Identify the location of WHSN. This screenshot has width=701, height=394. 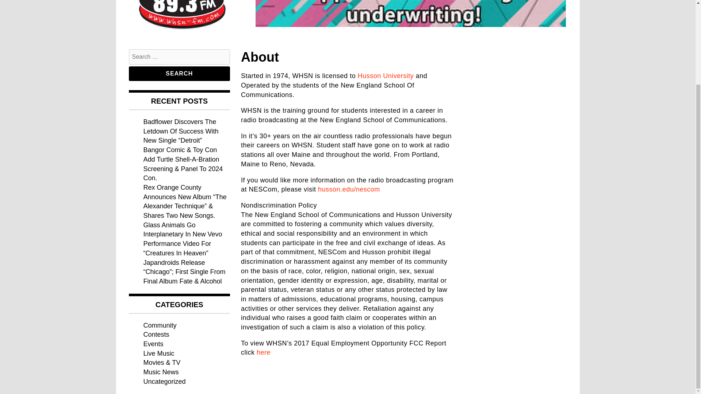
(149, 43).